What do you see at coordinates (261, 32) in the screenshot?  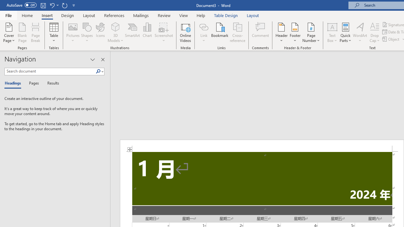 I see `Comment` at bounding box center [261, 32].